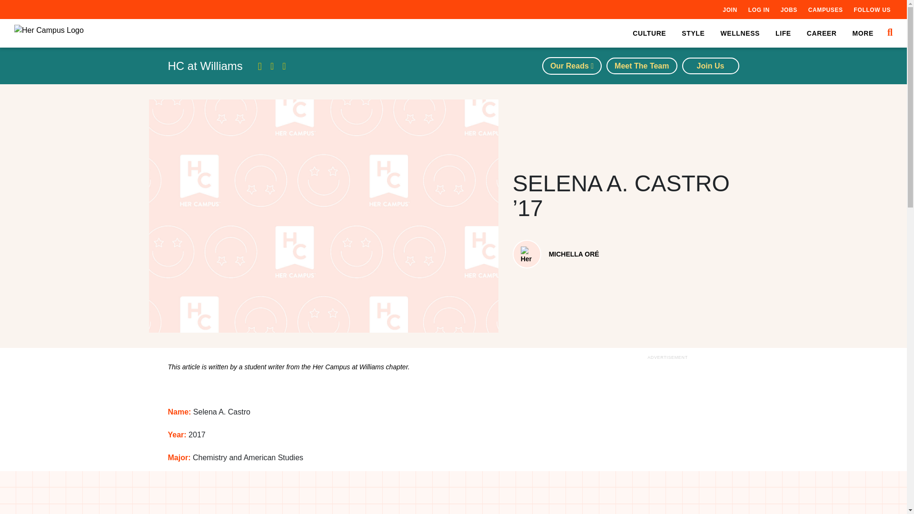 The width and height of the screenshot is (914, 514). What do you see at coordinates (729, 10) in the screenshot?
I see `JOIN` at bounding box center [729, 10].